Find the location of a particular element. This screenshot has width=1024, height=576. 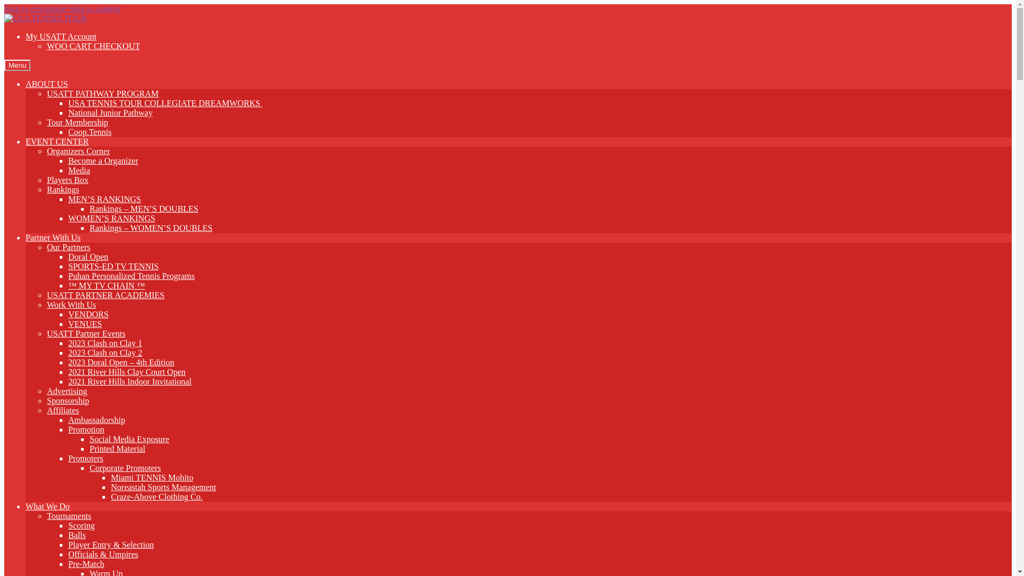

Doral Open is located at coordinates (89, 257).